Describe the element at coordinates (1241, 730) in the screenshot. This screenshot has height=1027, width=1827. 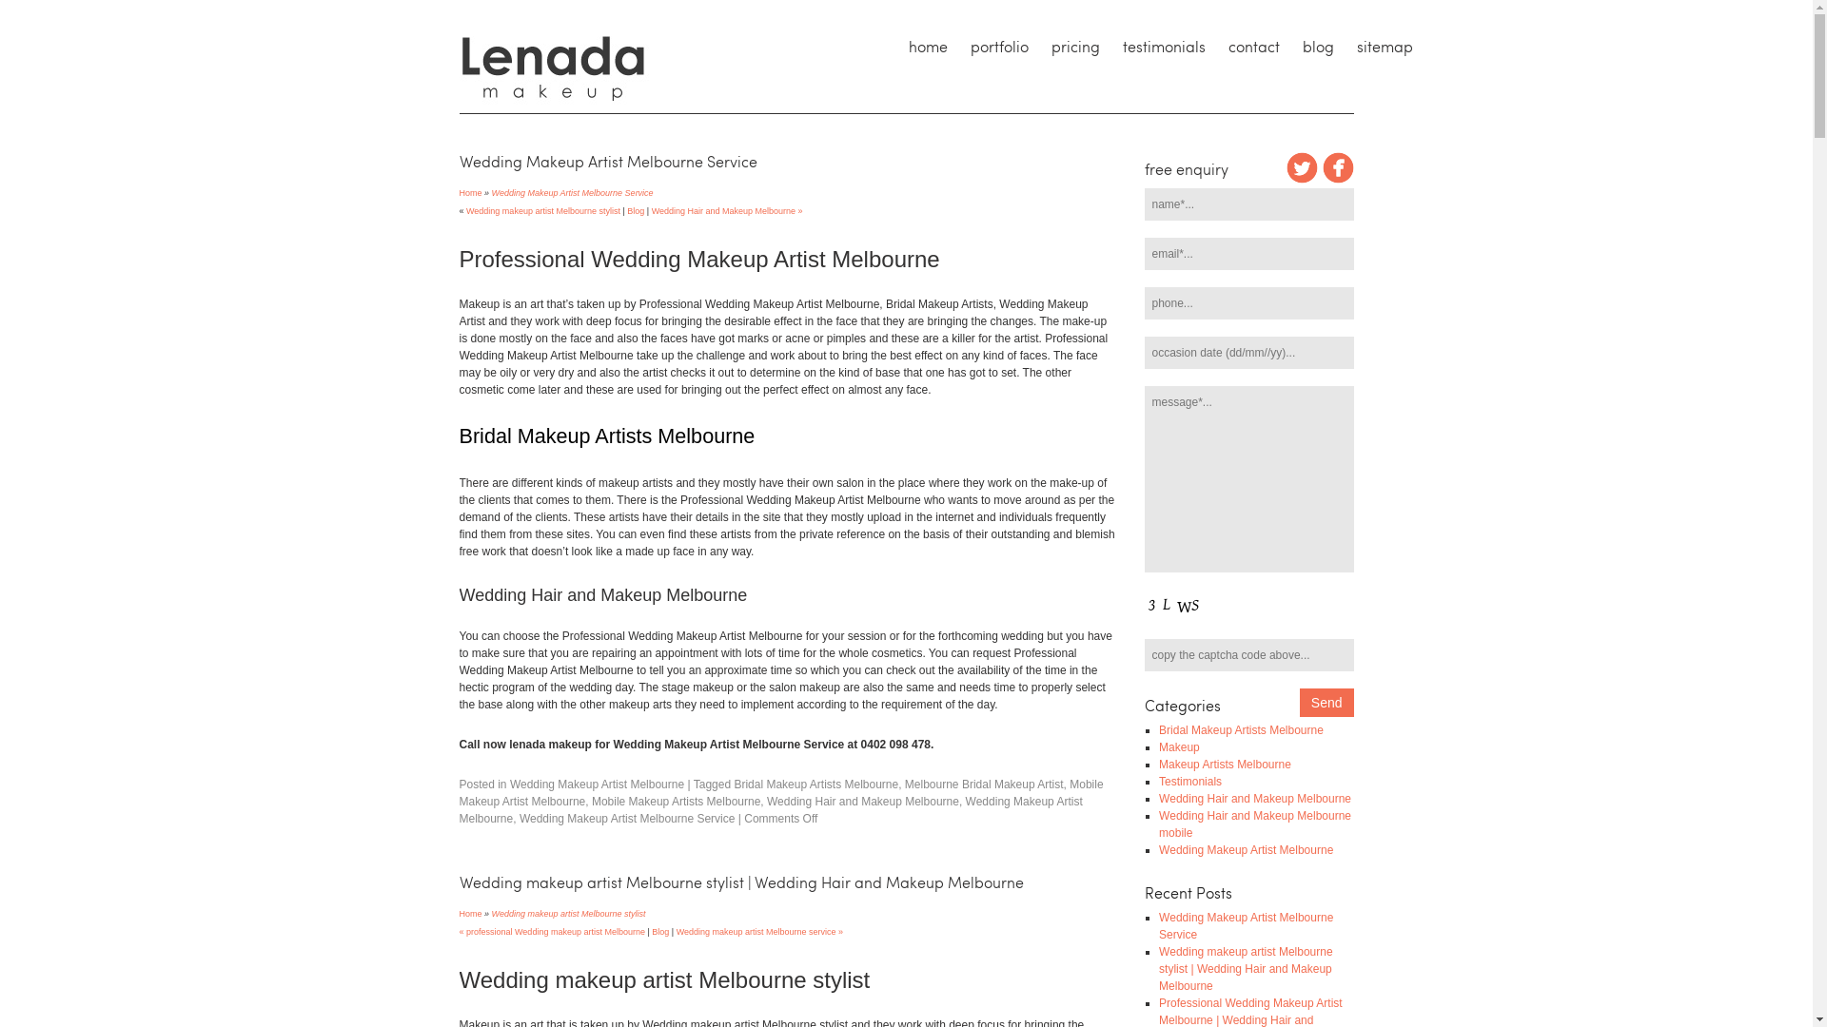
I see `Bridal Makeup Artists Melbourne` at that location.